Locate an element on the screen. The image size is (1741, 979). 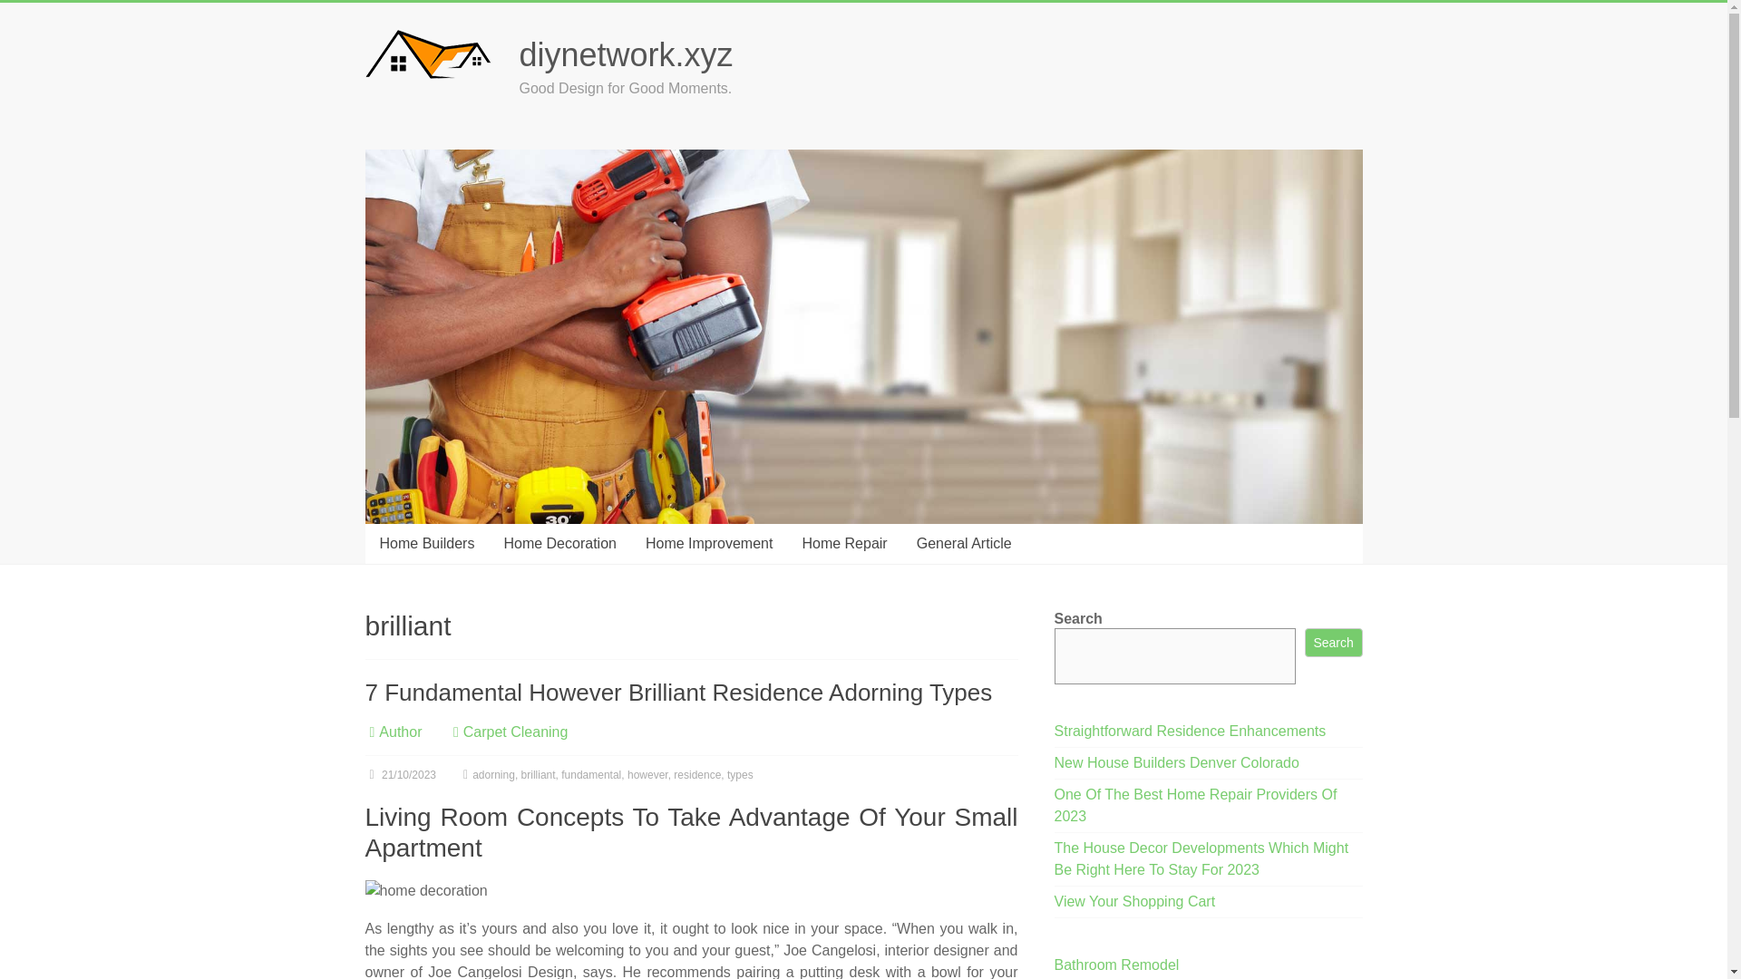
Home Improvement is located at coordinates (709, 544).